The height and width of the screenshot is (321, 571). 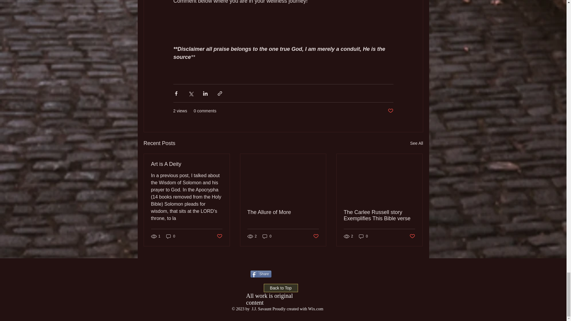 What do you see at coordinates (267, 236) in the screenshot?
I see `0` at bounding box center [267, 236].